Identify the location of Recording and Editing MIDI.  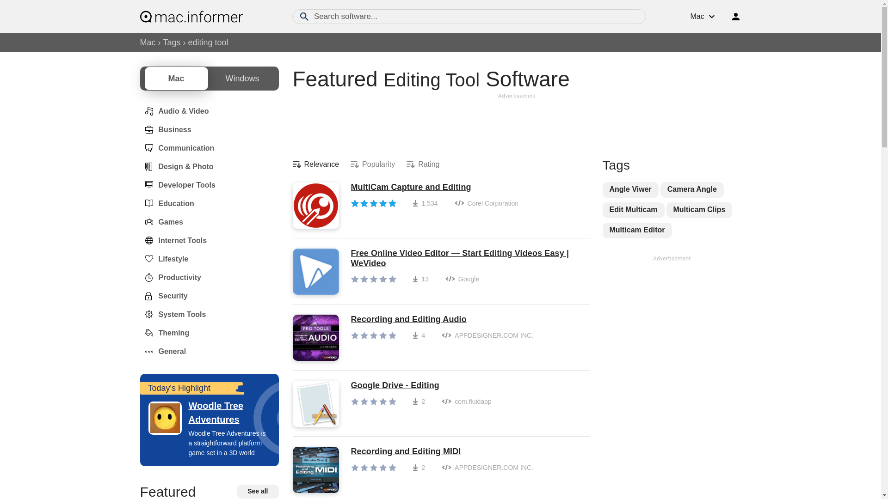
(442, 452).